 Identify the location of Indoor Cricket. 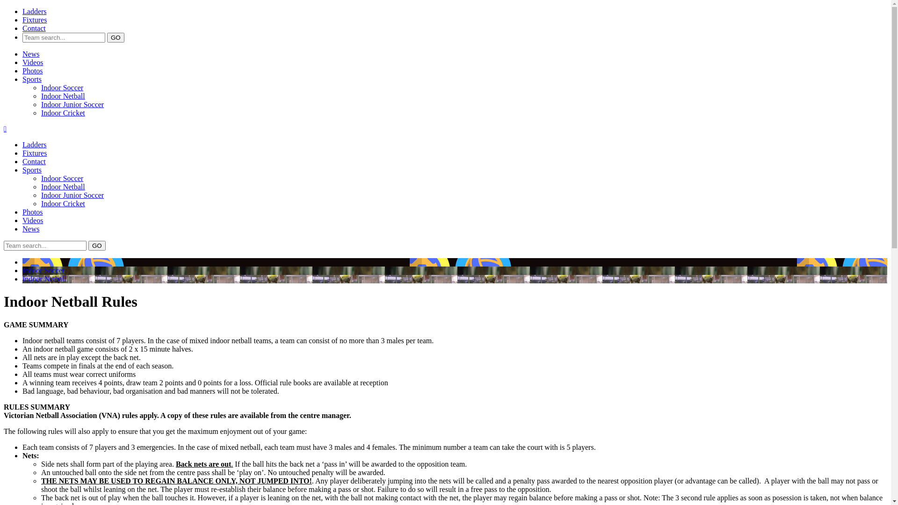
(63, 204).